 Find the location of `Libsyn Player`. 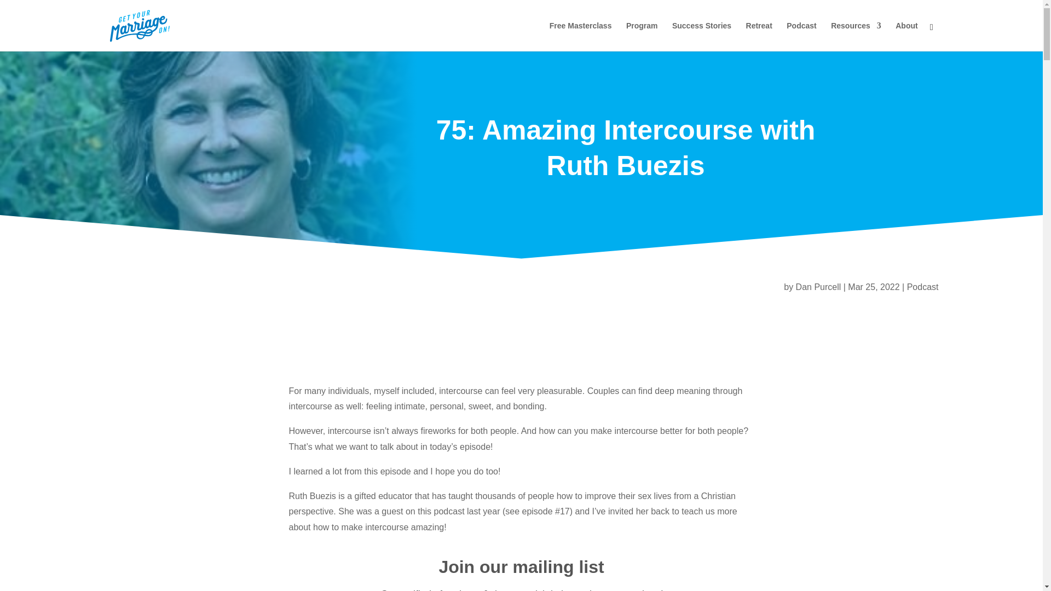

Libsyn Player is located at coordinates (522, 345).